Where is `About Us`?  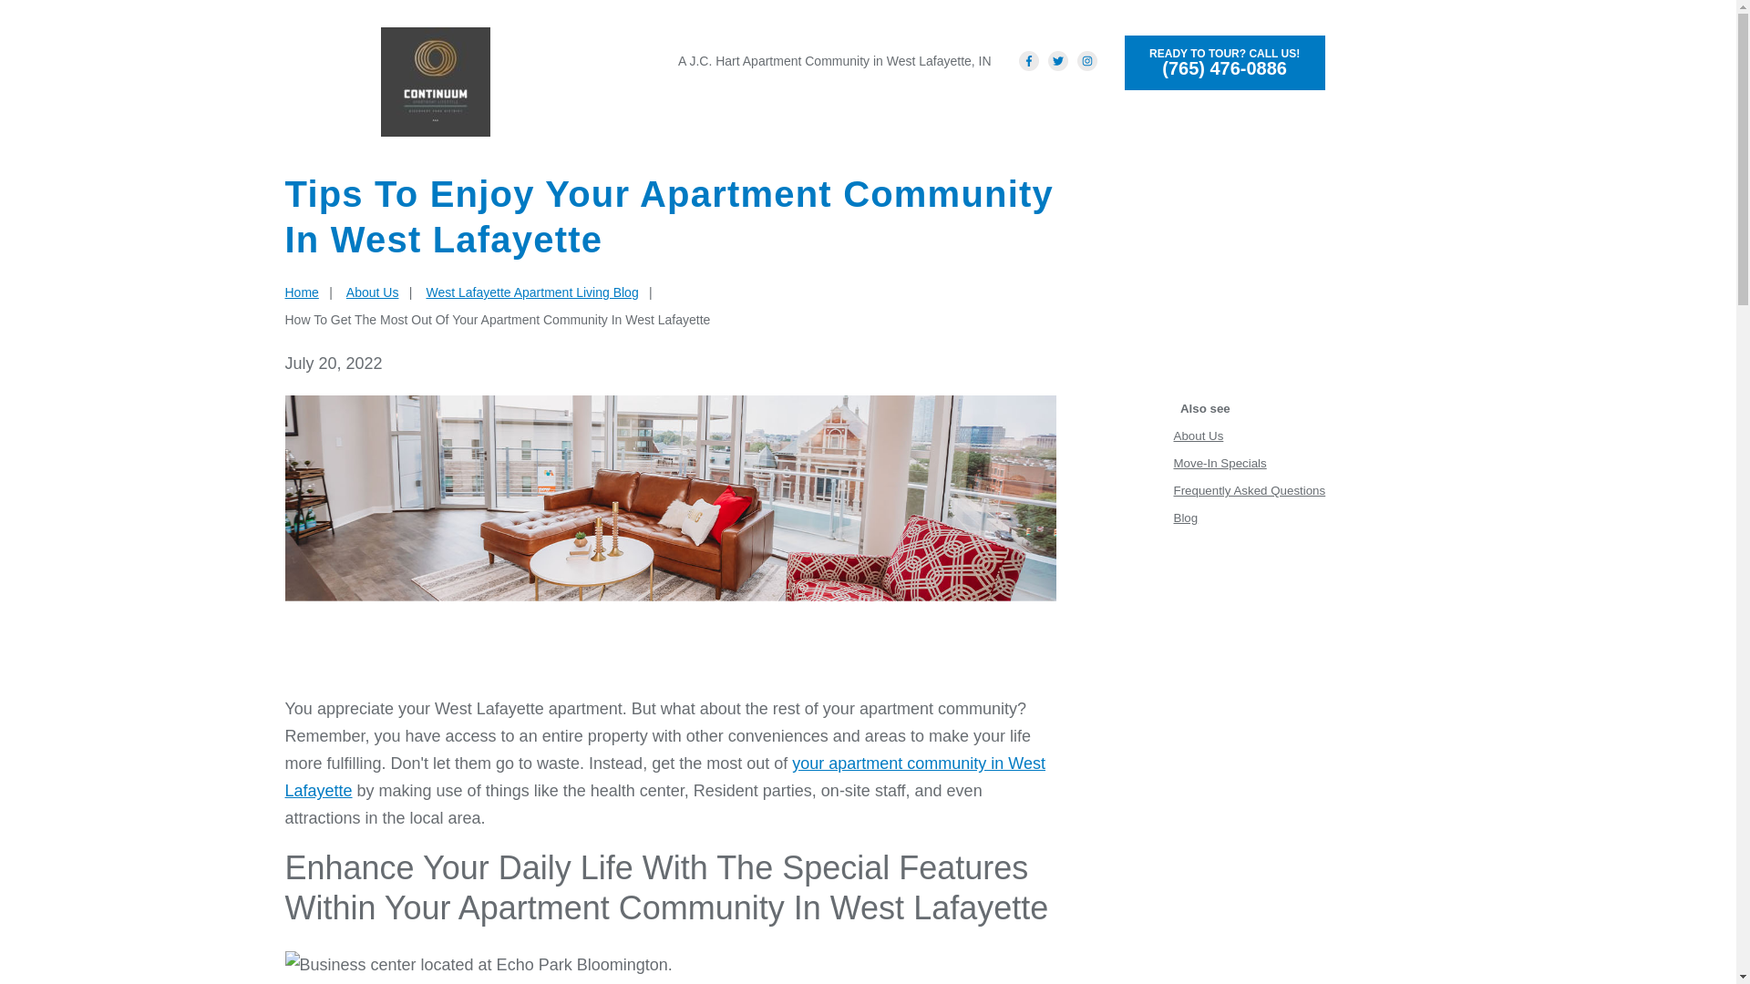
About Us is located at coordinates (372, 292).